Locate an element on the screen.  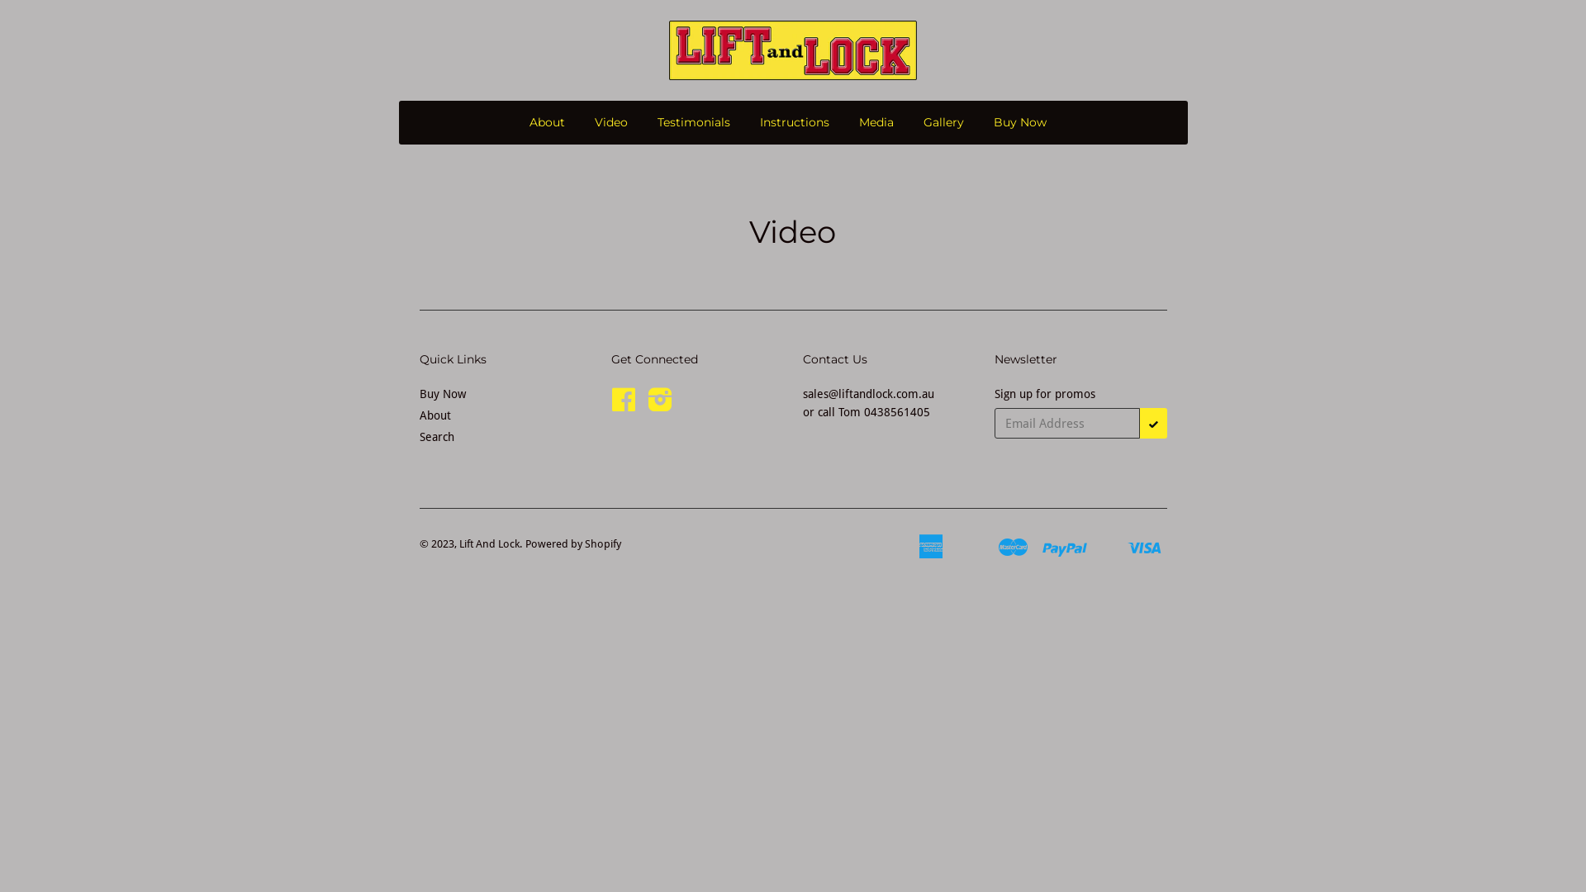
Powered by Shopify is located at coordinates (573, 543).